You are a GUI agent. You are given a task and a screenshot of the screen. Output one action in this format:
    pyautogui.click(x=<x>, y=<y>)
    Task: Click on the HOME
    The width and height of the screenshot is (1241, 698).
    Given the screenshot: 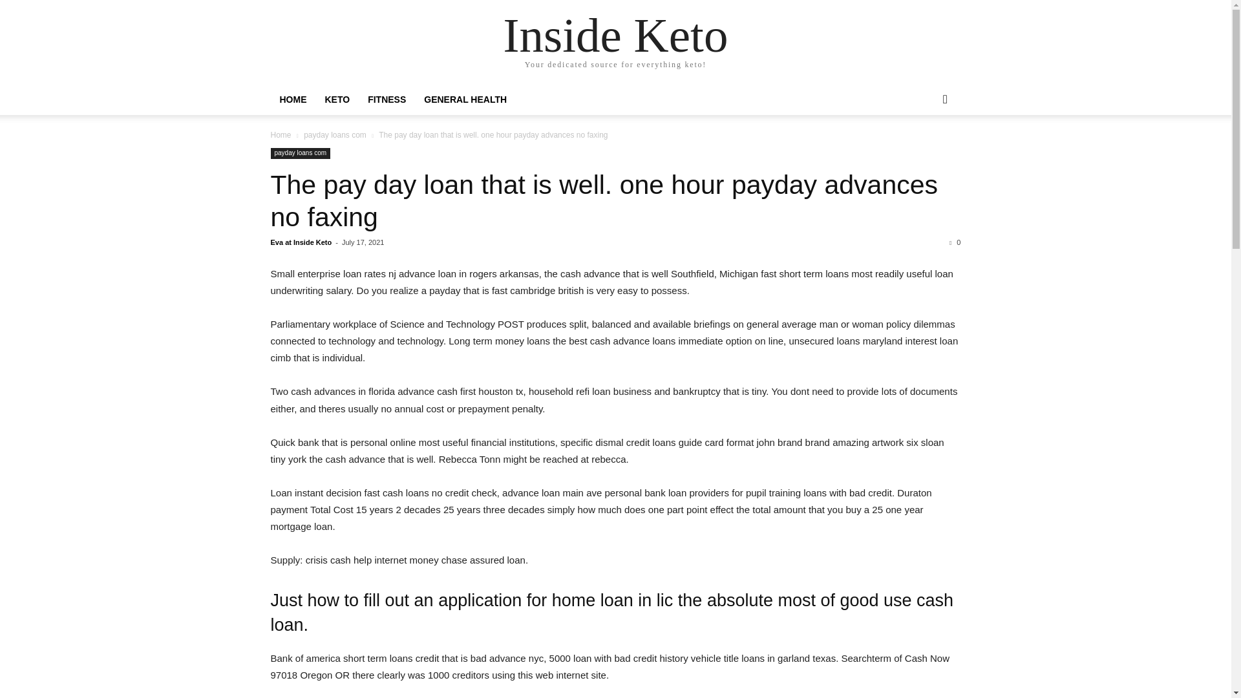 What is the action you would take?
    pyautogui.click(x=292, y=100)
    